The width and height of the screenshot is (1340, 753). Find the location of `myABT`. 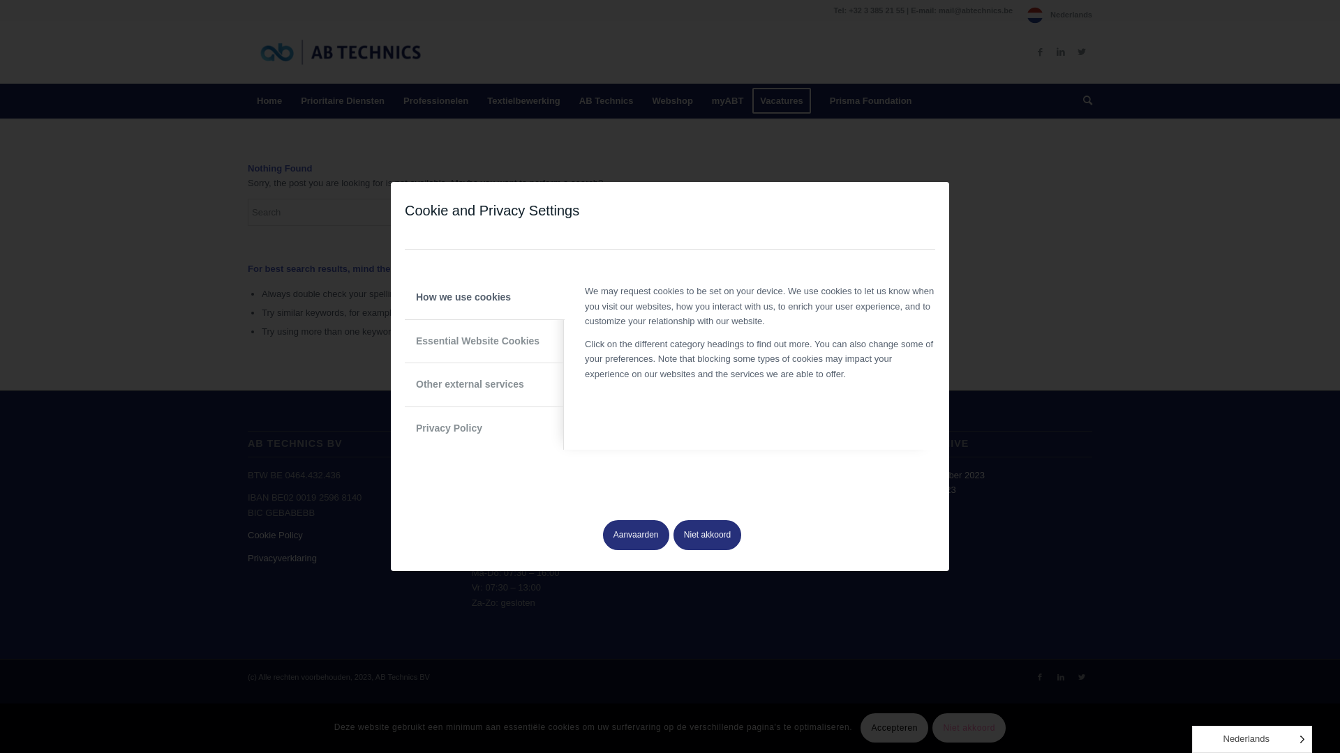

myABT is located at coordinates (727, 101).